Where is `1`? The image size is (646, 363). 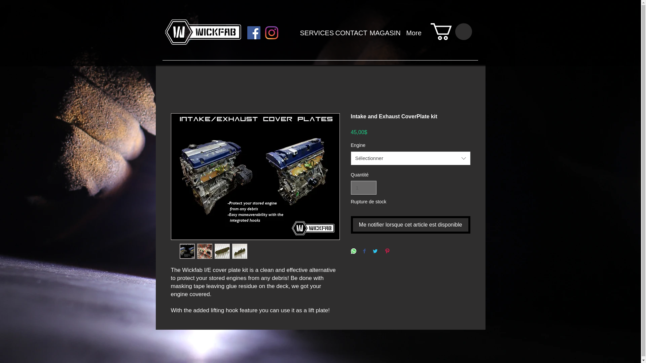
1 is located at coordinates (363, 188).